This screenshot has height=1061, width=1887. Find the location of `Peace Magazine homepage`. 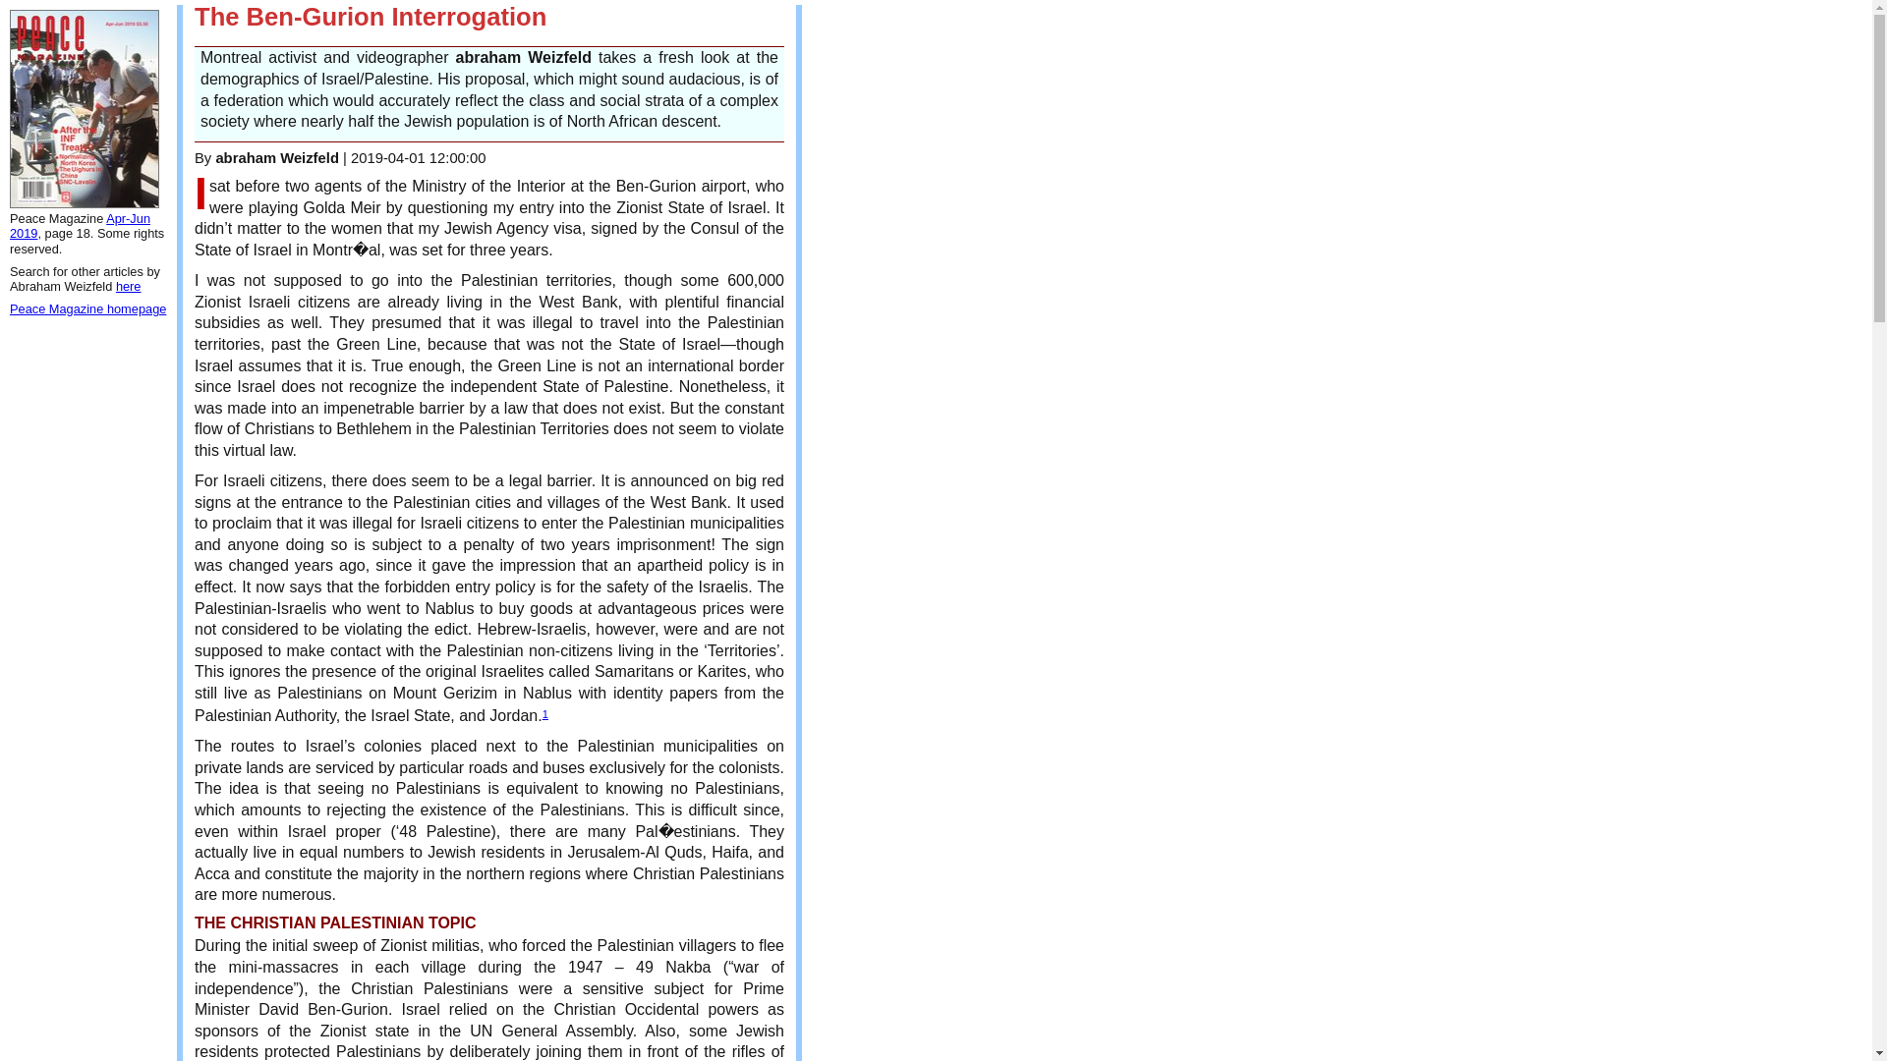

Peace Magazine homepage is located at coordinates (86, 308).